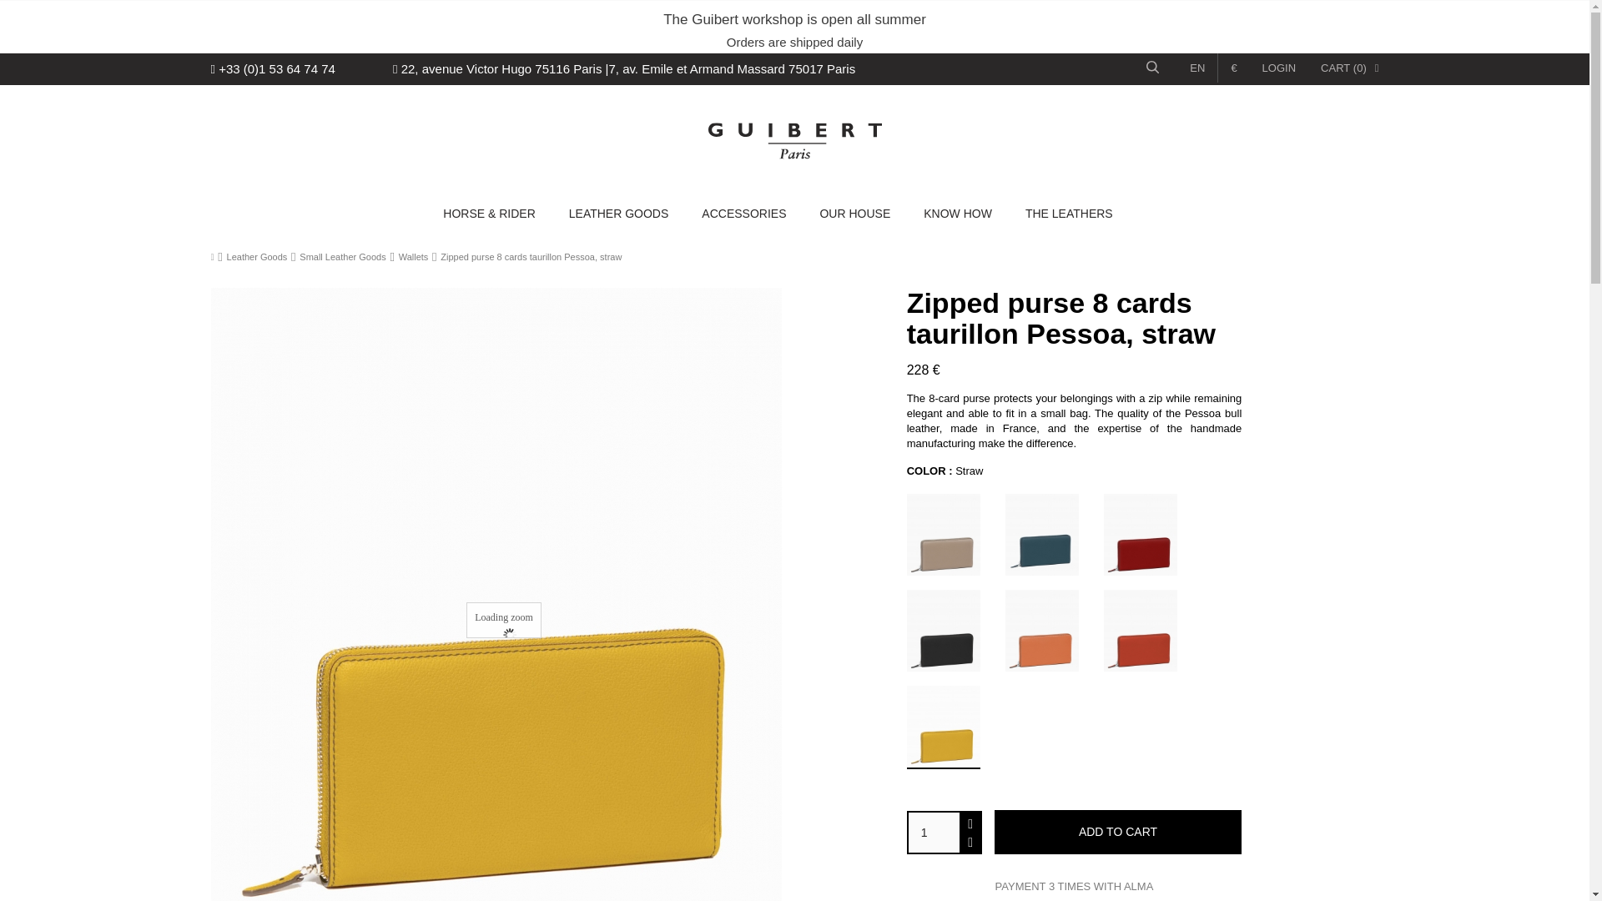 The height and width of the screenshot is (901, 1602). What do you see at coordinates (1348, 68) in the screenshot?
I see `View my shopping cart` at bounding box center [1348, 68].